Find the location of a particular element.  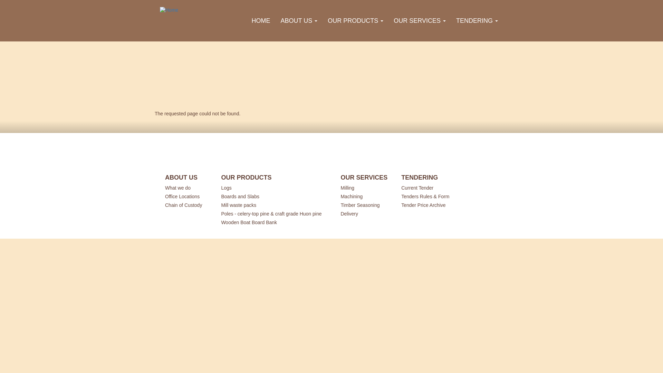

Tender Price Archive is located at coordinates (428, 204).